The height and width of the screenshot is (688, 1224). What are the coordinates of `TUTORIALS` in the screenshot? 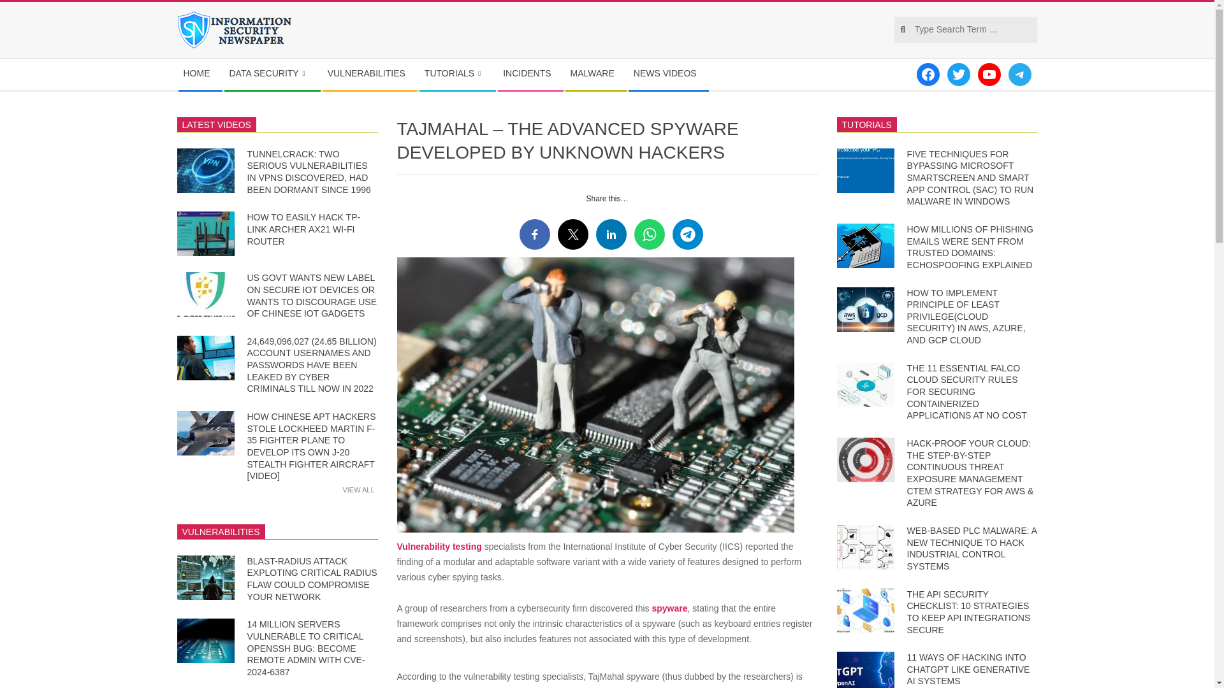 It's located at (458, 74).